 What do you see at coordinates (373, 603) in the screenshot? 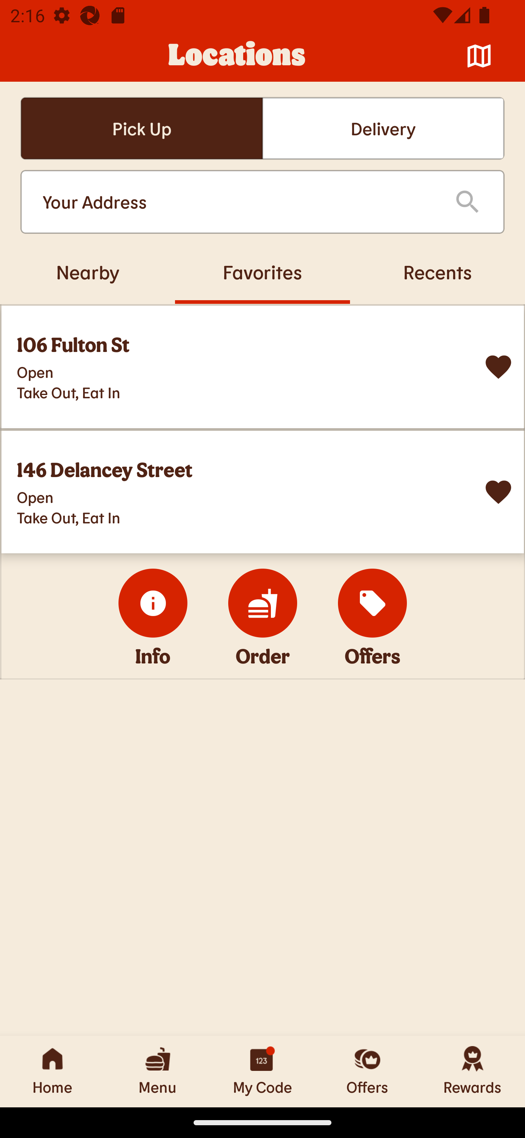
I see `Offers ` at bounding box center [373, 603].